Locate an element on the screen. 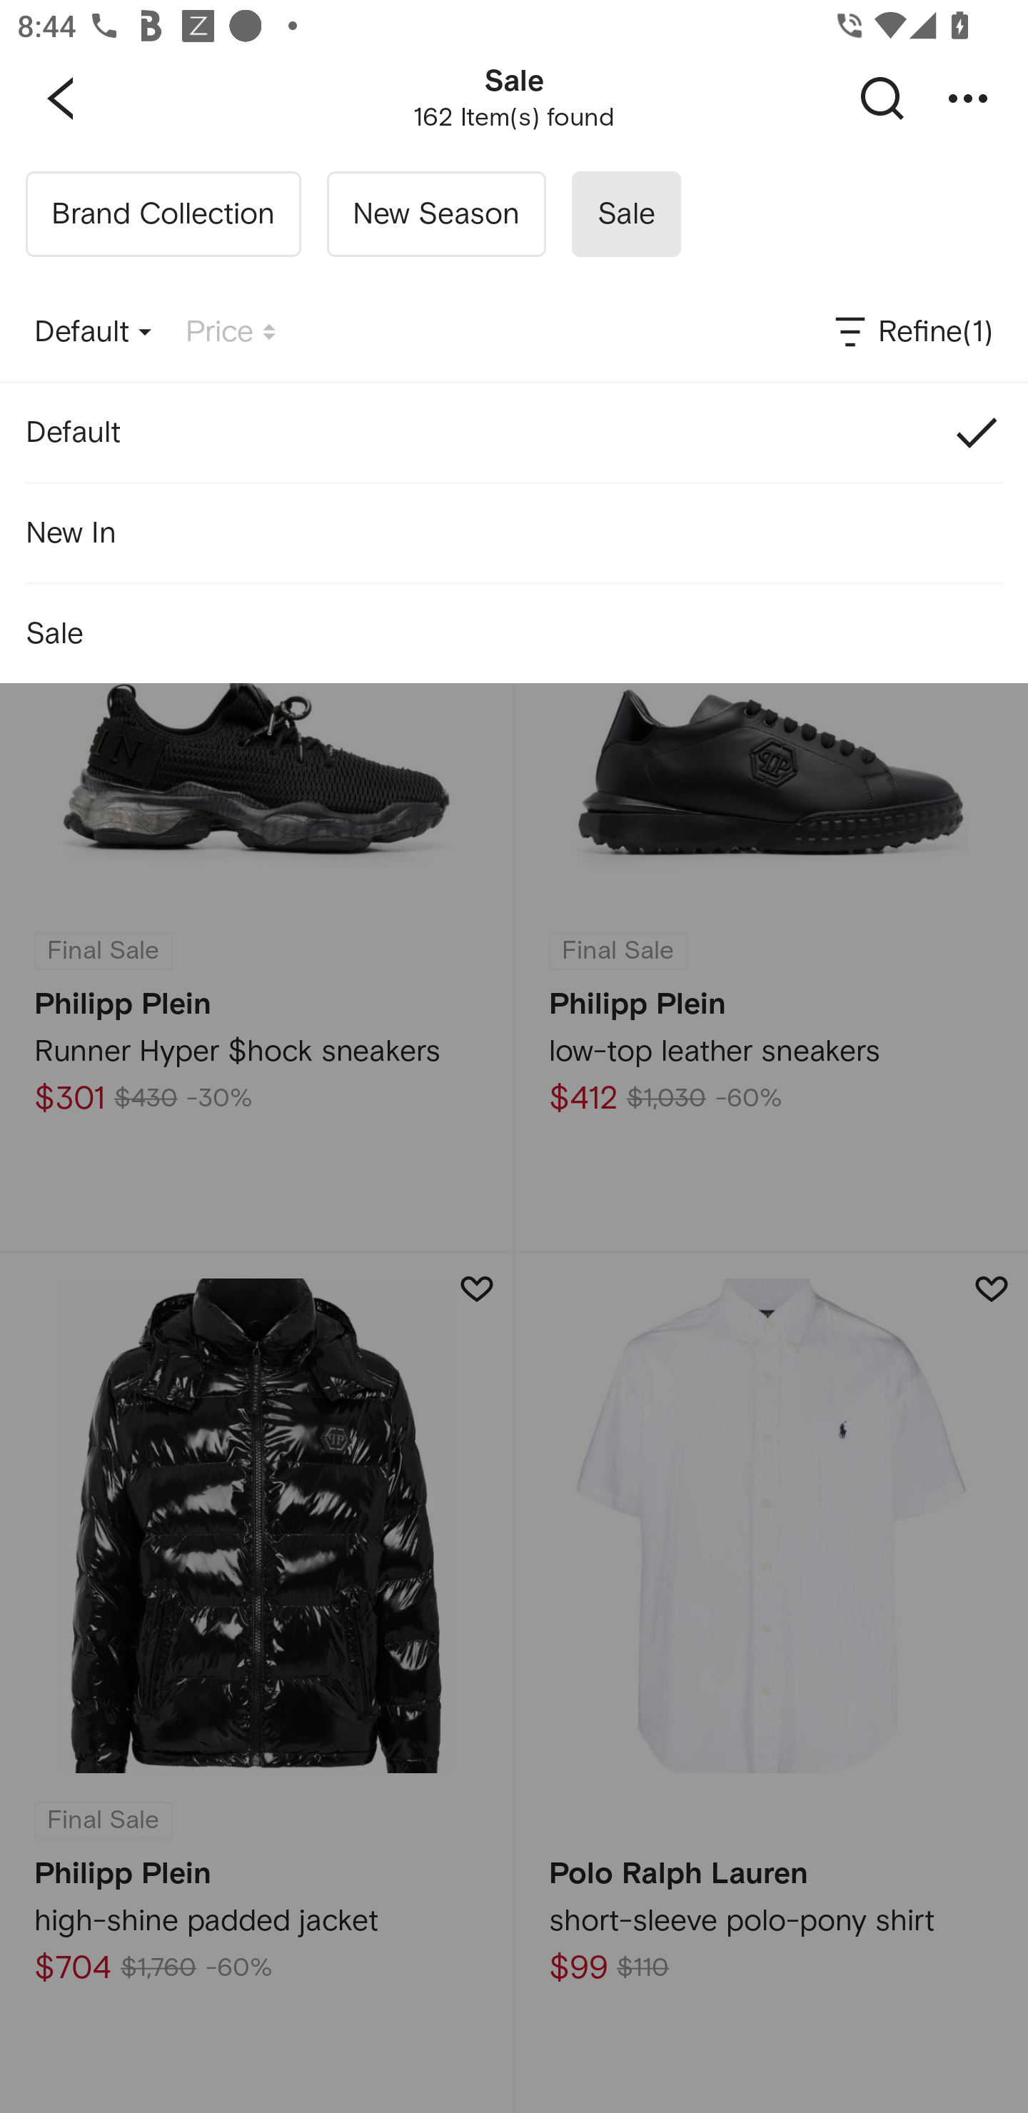  New Season is located at coordinates (435, 214).